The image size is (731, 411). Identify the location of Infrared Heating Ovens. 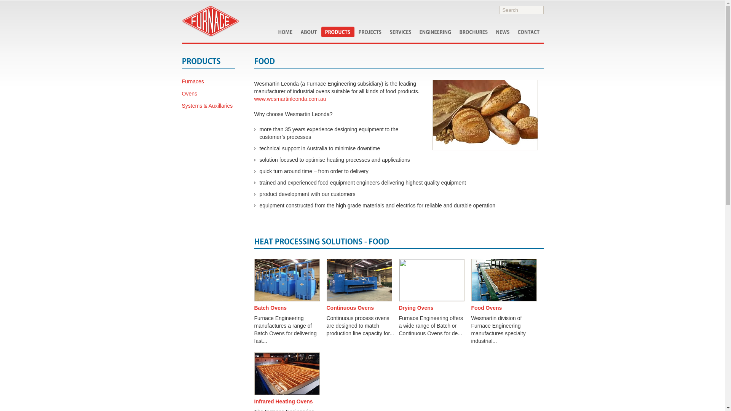
(289, 379).